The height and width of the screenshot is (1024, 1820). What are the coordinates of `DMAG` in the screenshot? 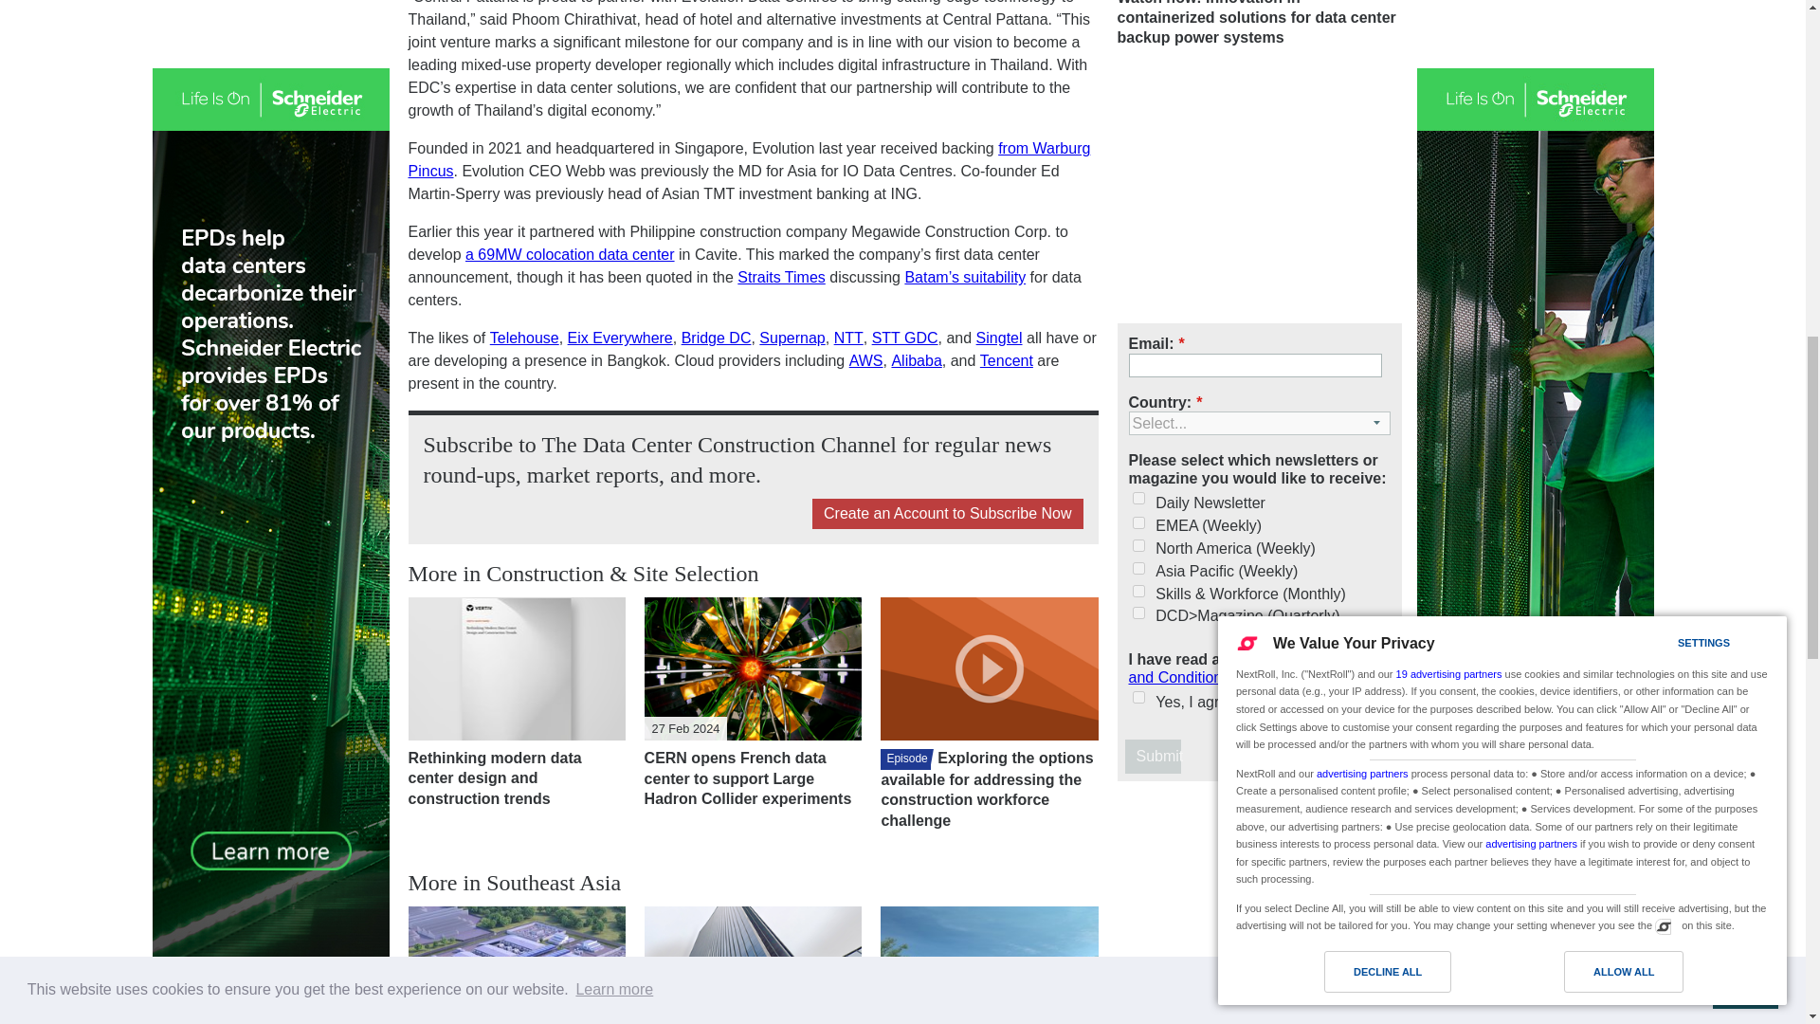 It's located at (1137, 613).